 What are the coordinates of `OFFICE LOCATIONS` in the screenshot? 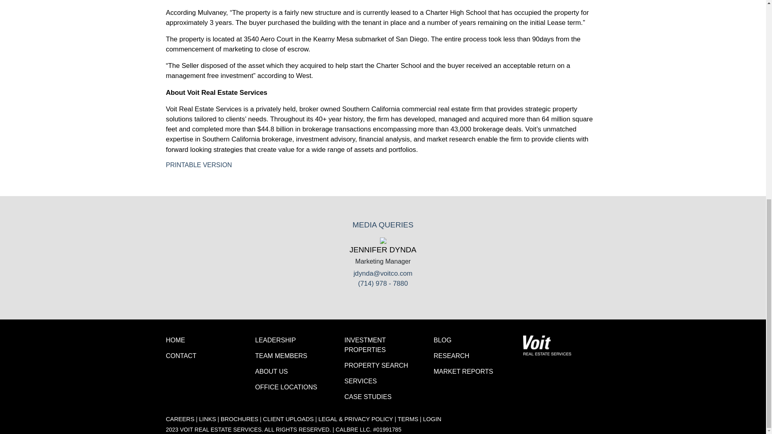 It's located at (285, 387).